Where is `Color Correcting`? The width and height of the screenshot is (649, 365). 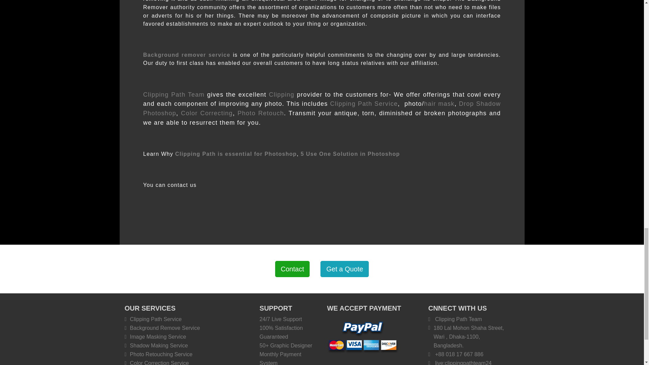
Color Correcting is located at coordinates (207, 113).